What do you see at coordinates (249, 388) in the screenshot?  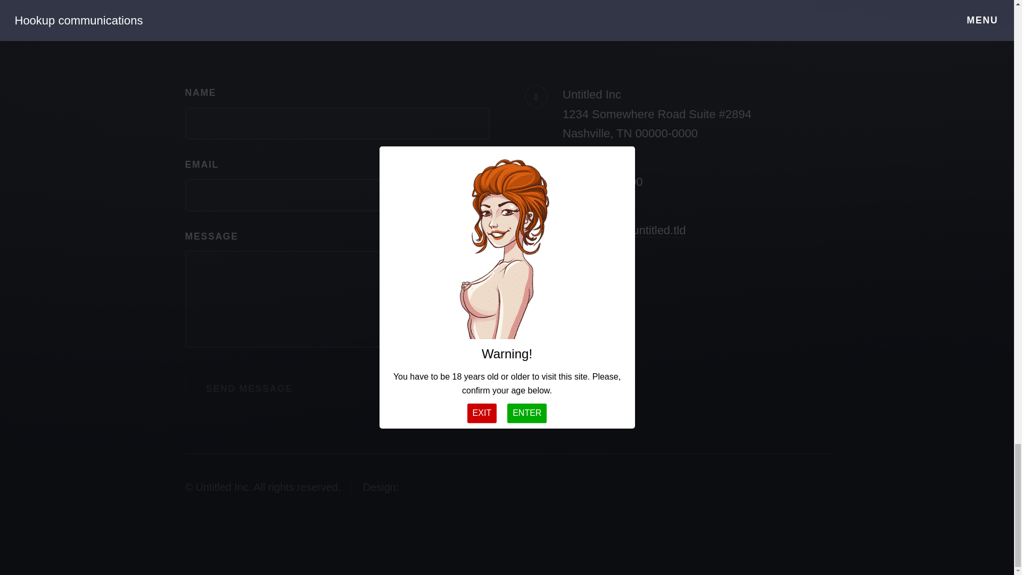 I see `Send Message` at bounding box center [249, 388].